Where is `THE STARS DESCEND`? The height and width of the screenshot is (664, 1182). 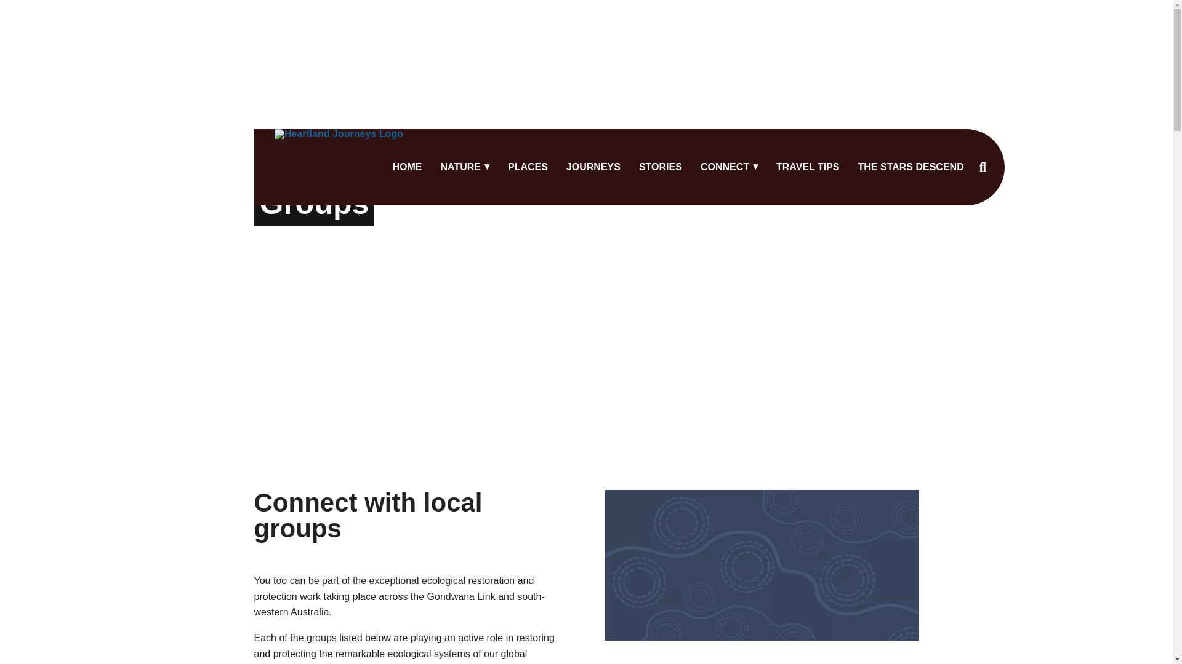
THE STARS DESCEND is located at coordinates (911, 167).